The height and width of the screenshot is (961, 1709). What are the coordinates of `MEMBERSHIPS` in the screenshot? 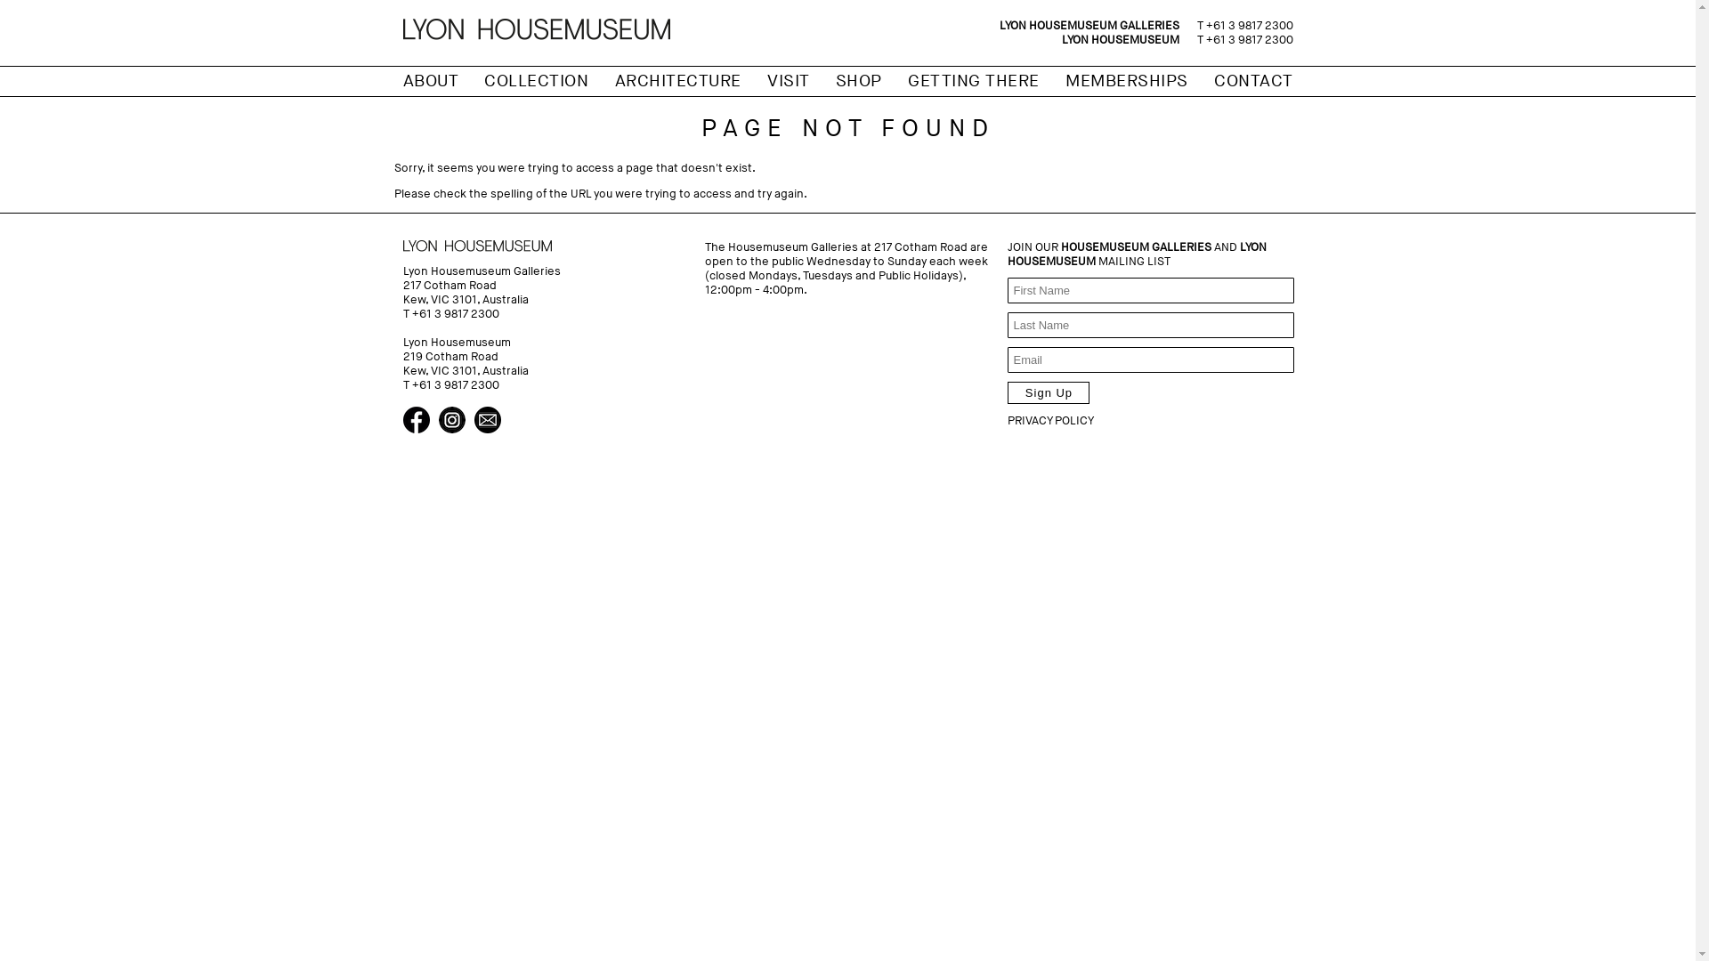 It's located at (1127, 82).